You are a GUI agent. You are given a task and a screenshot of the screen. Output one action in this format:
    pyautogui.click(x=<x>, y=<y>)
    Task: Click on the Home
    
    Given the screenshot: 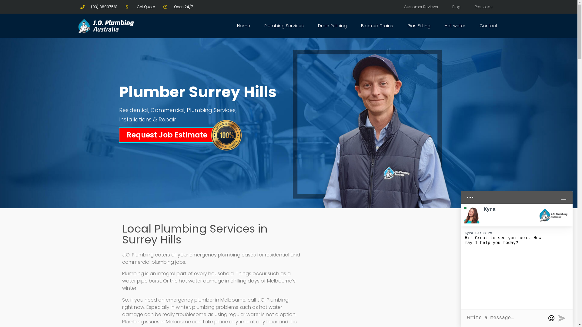 What is the action you would take?
    pyautogui.click(x=244, y=26)
    